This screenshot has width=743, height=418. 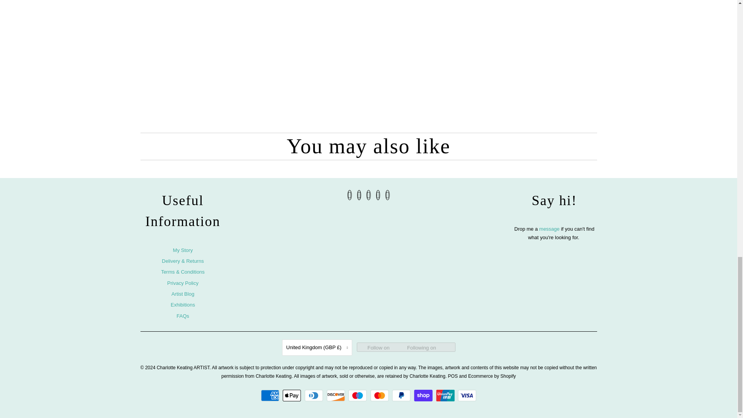 What do you see at coordinates (424, 395) in the screenshot?
I see `Shop Pay` at bounding box center [424, 395].